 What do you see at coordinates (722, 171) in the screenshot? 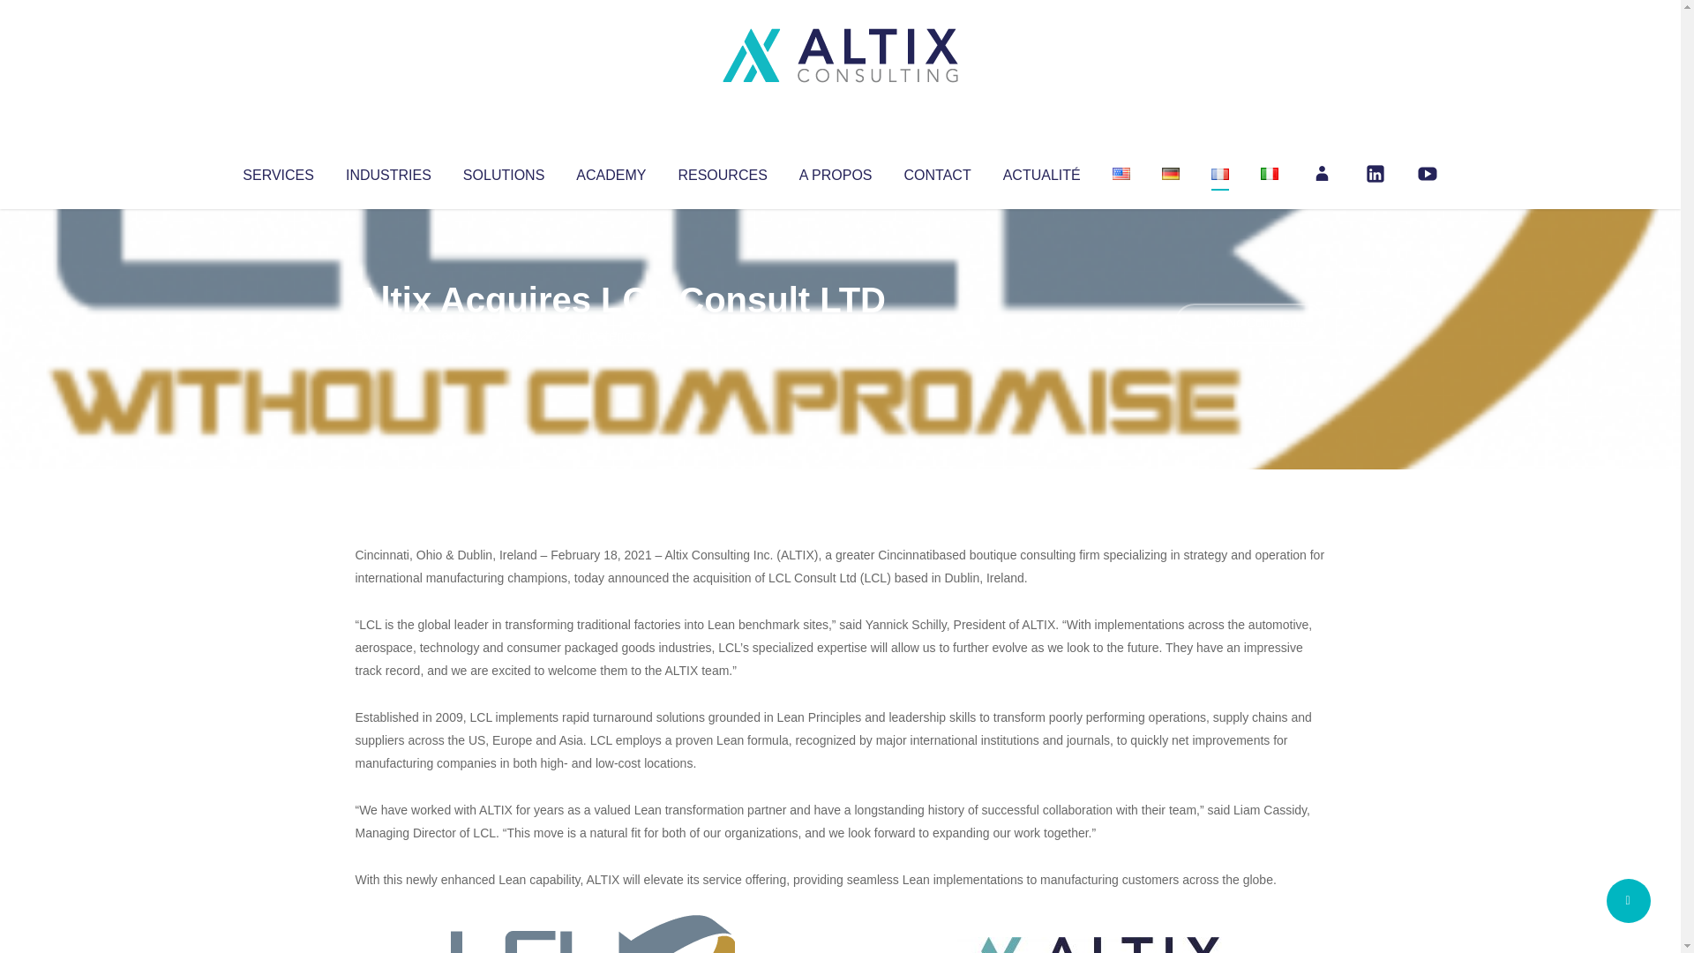
I see `RESOURCES` at bounding box center [722, 171].